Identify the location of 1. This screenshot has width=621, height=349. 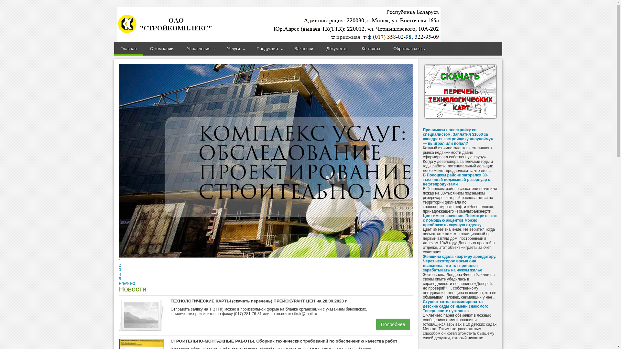
(120, 261).